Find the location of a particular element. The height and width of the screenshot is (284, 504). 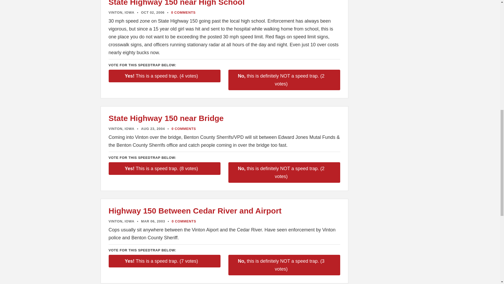

Advertisement is located at coordinates (378, 74).